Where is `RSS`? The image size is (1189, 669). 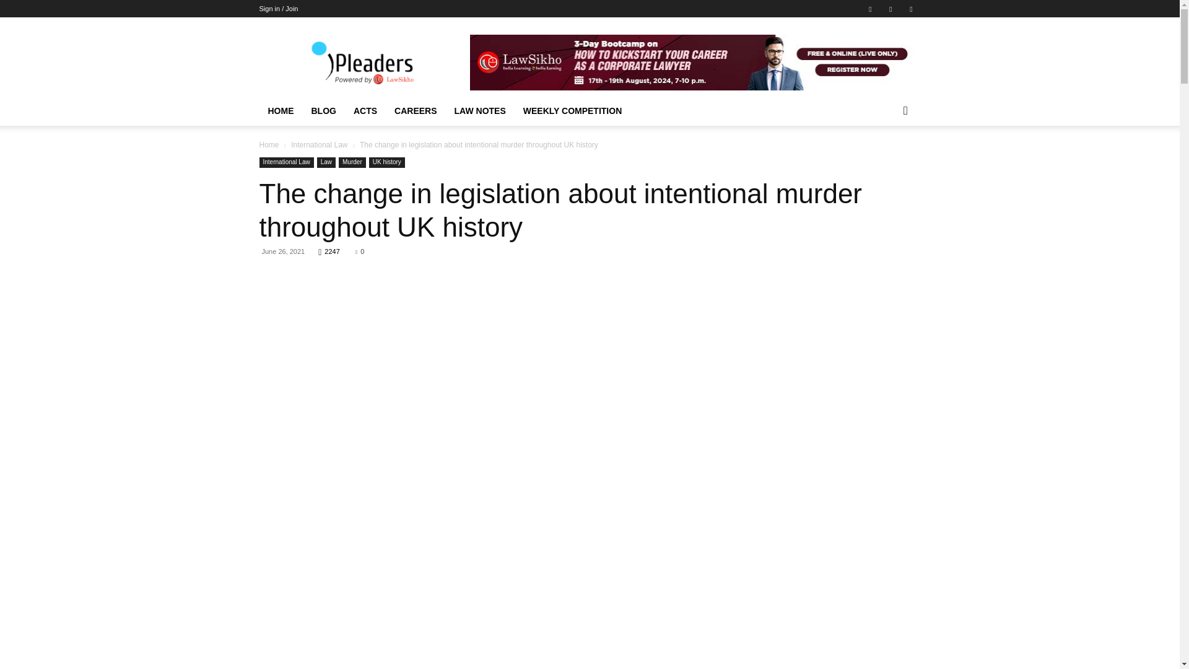 RSS is located at coordinates (891, 9).